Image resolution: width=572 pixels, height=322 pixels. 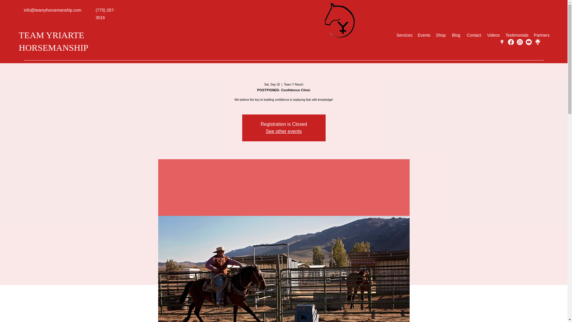 What do you see at coordinates (284, 131) in the screenshot?
I see `See other events` at bounding box center [284, 131].